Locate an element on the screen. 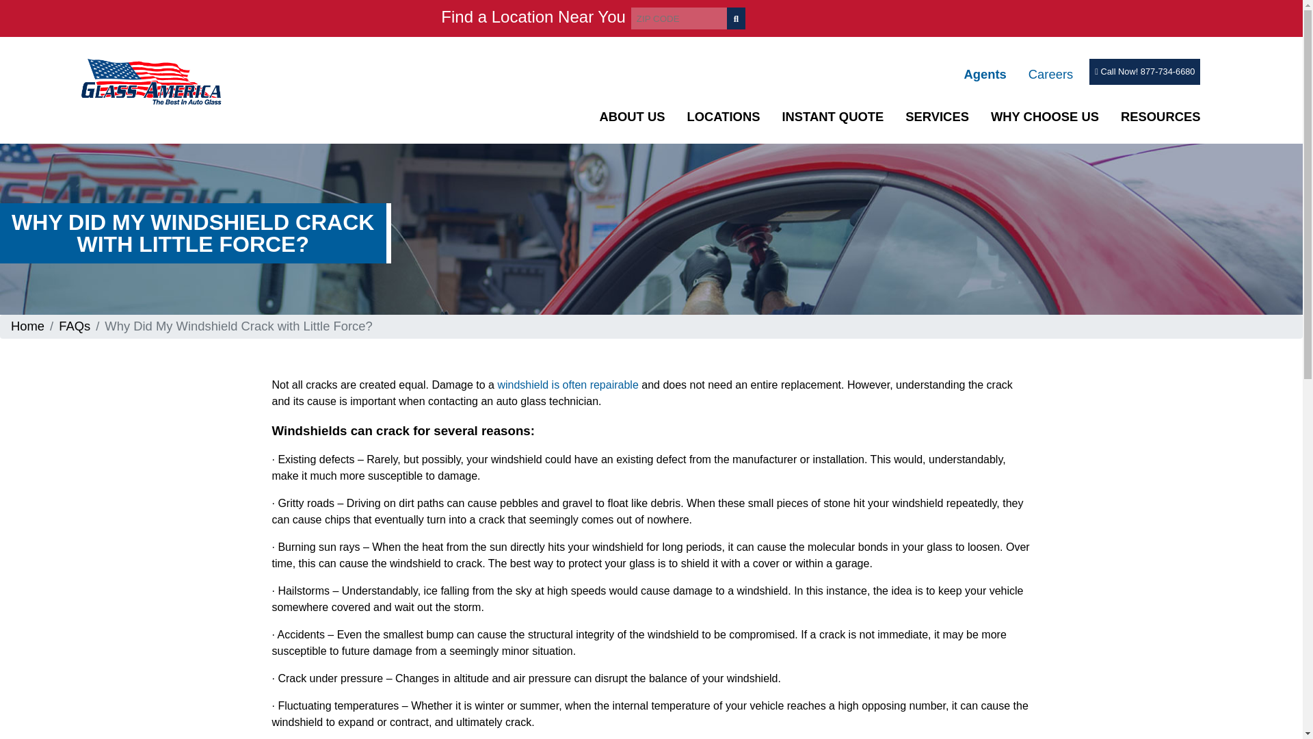  FAQs is located at coordinates (75, 326).